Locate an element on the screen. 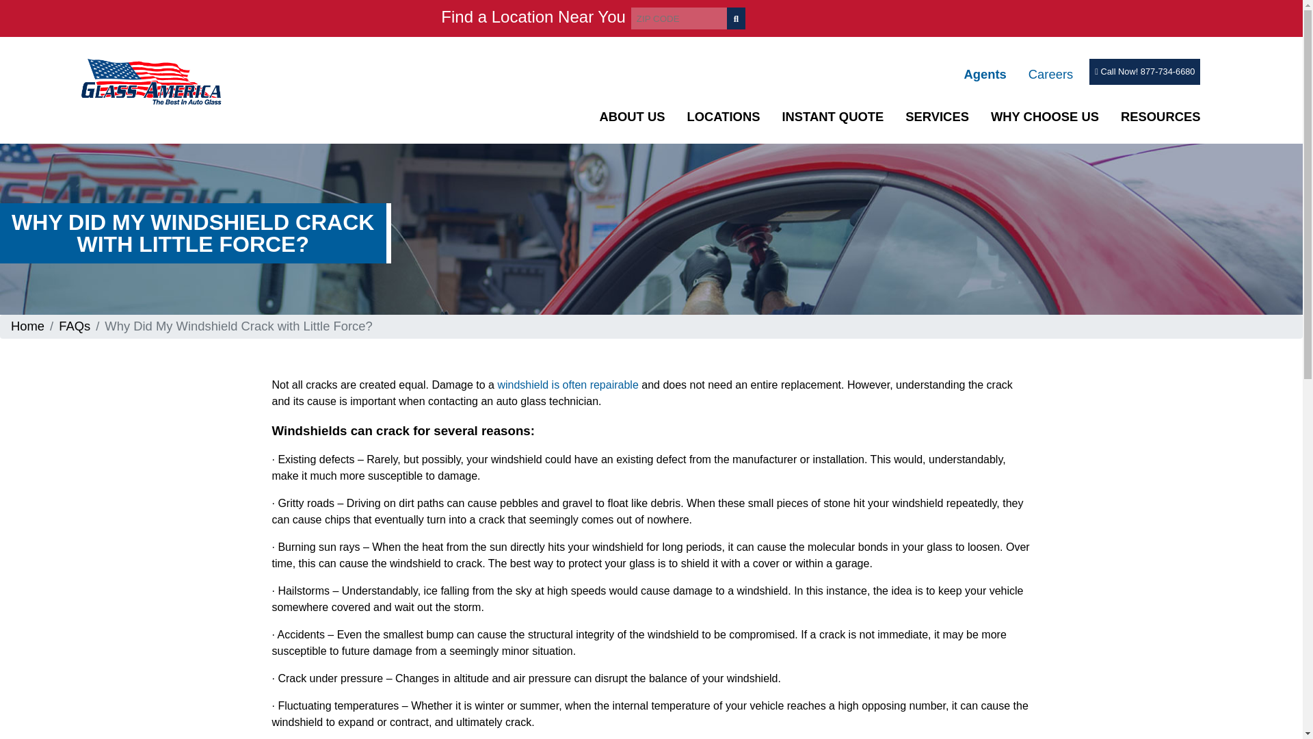  FAQs is located at coordinates (75, 326).